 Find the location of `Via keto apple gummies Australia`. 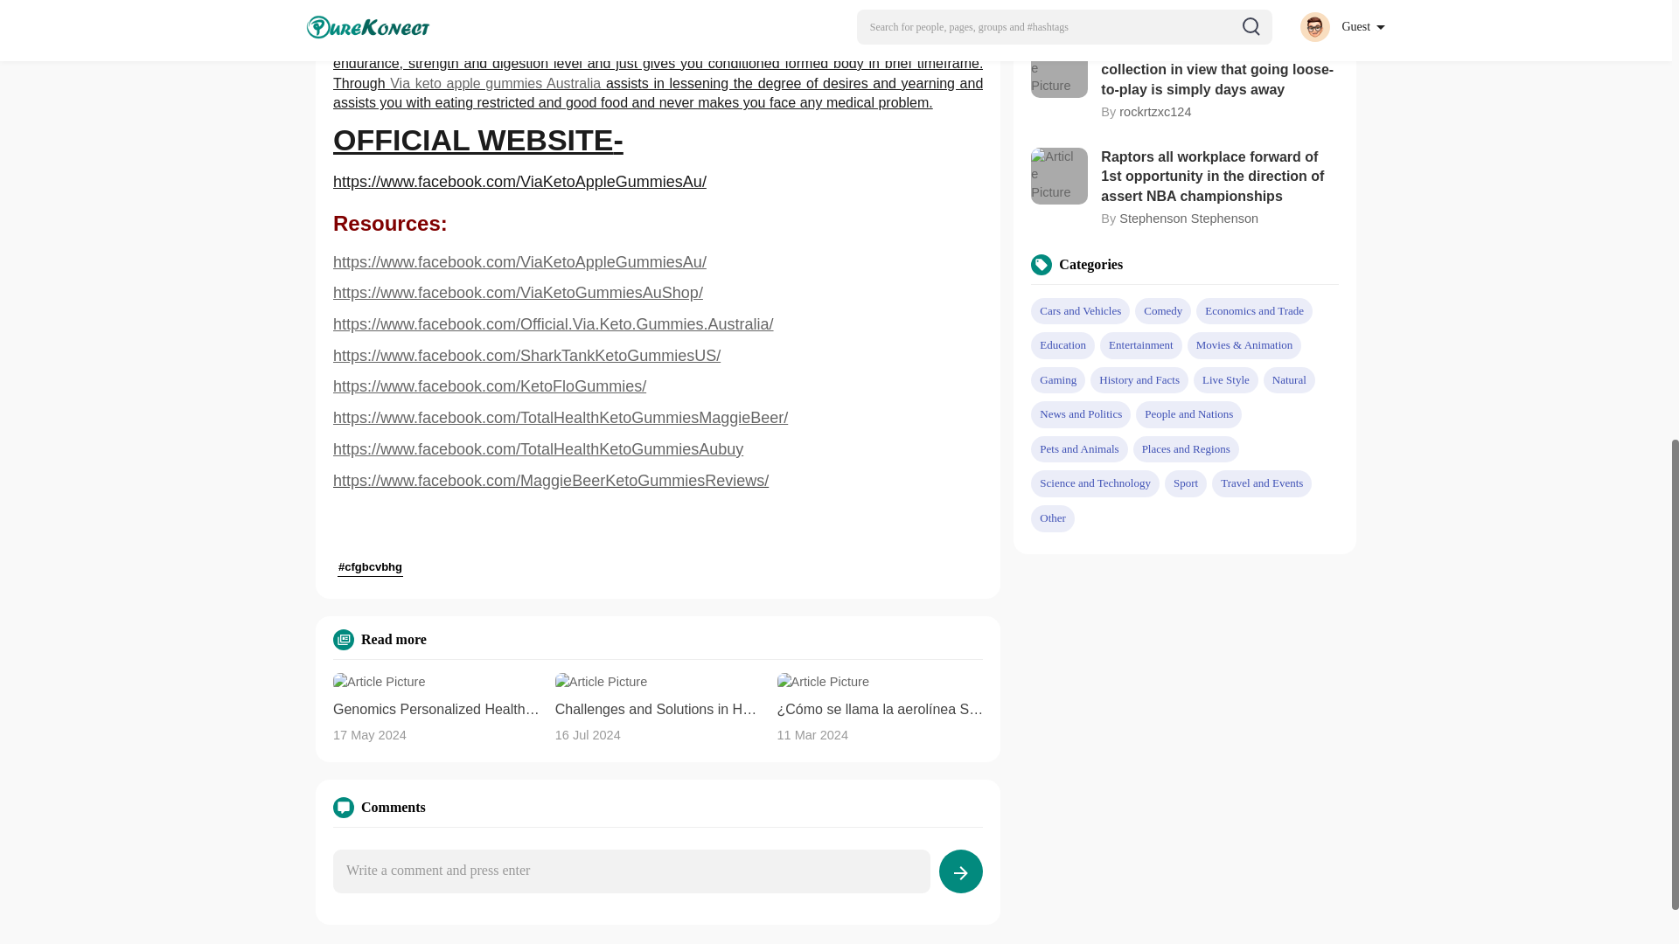

Via keto apple gummies Australia is located at coordinates (450, 5).